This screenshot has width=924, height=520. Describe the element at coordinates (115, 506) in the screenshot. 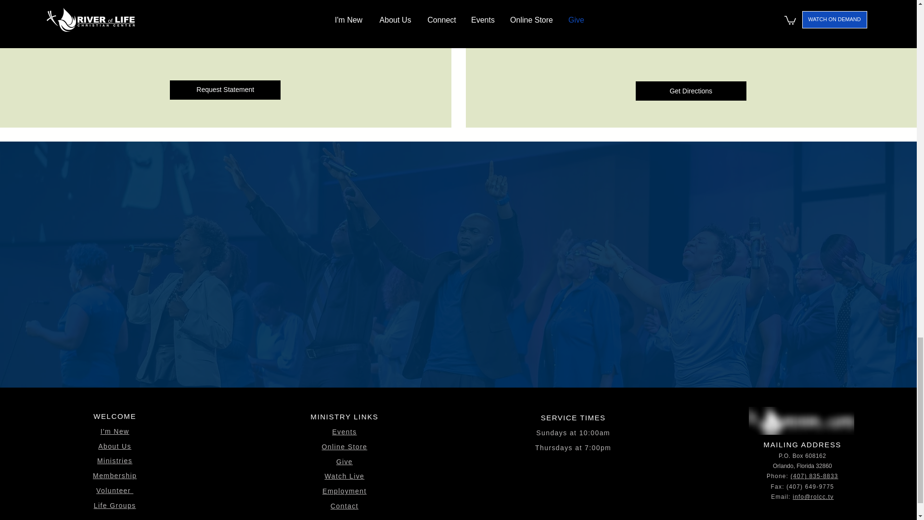

I see `Life Groups` at that location.